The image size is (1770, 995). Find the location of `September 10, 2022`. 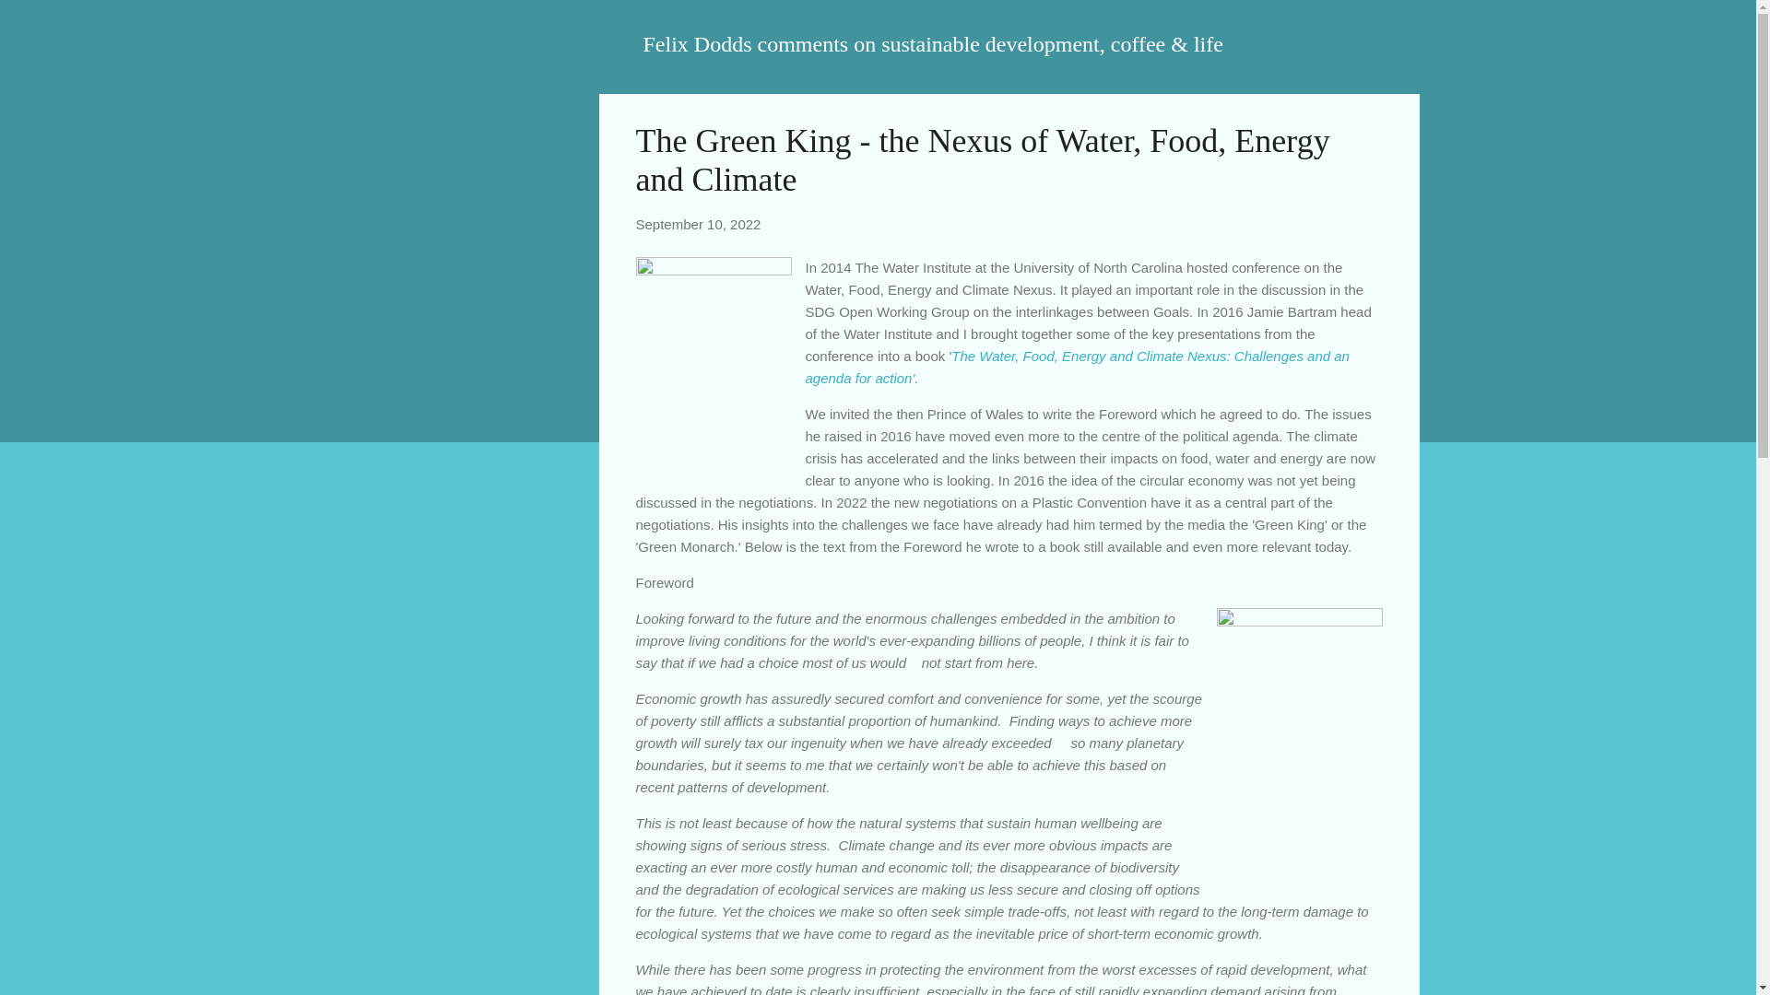

September 10, 2022 is located at coordinates (698, 224).